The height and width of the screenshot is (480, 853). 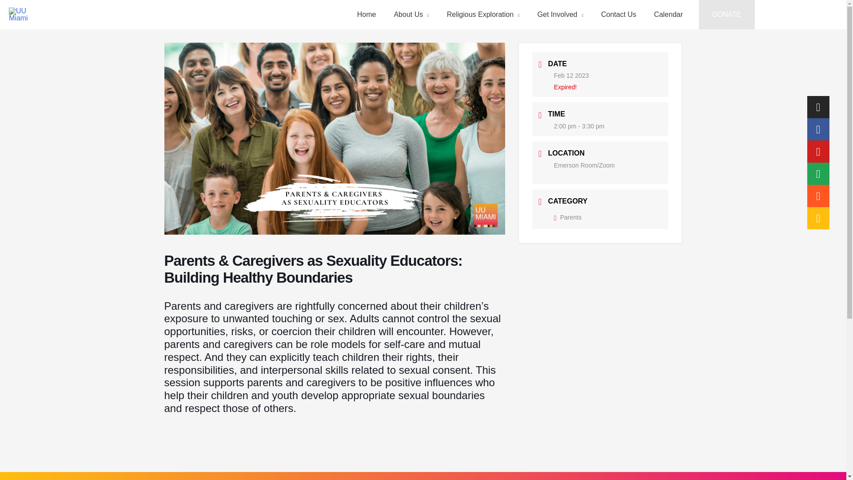 I want to click on Parents, so click(x=568, y=217).